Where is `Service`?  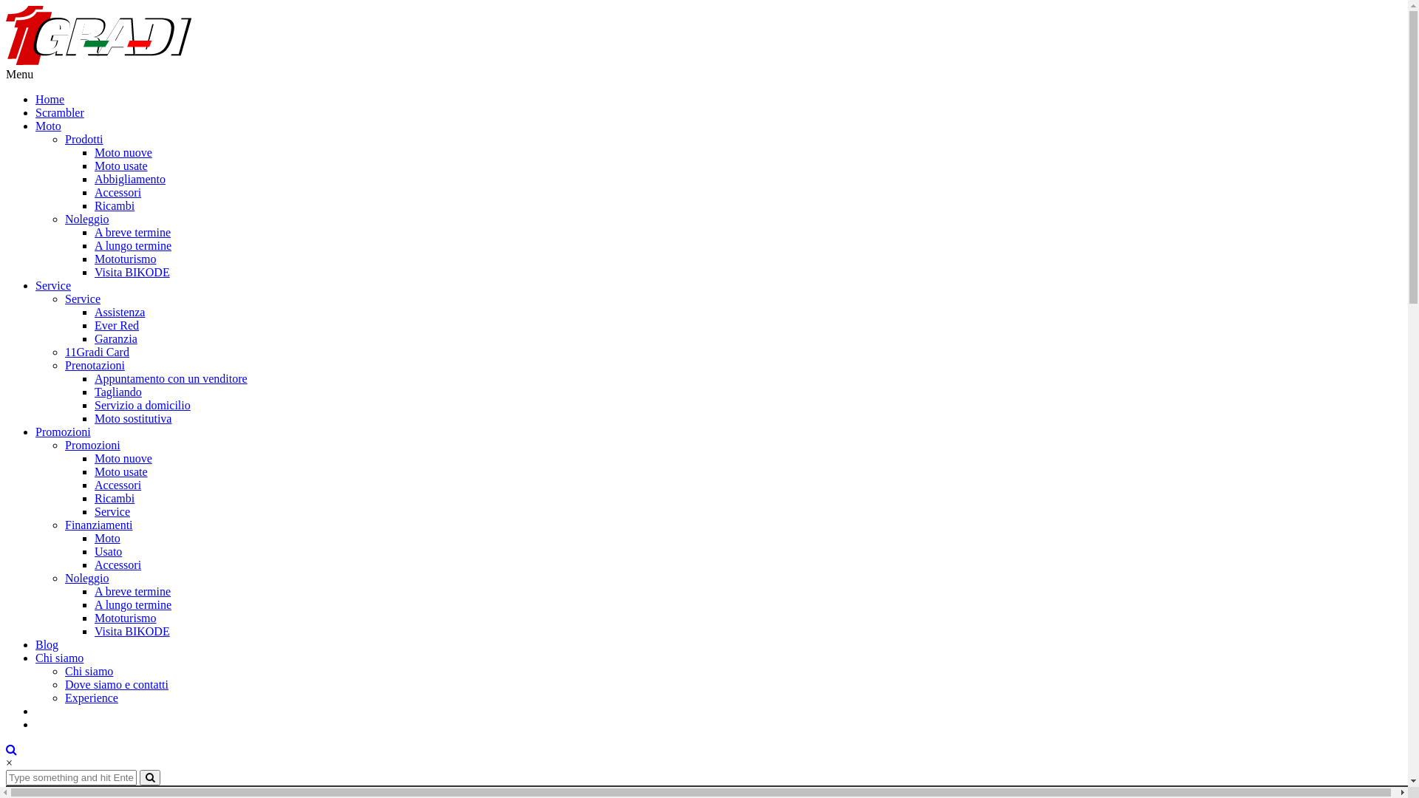
Service is located at coordinates (53, 285).